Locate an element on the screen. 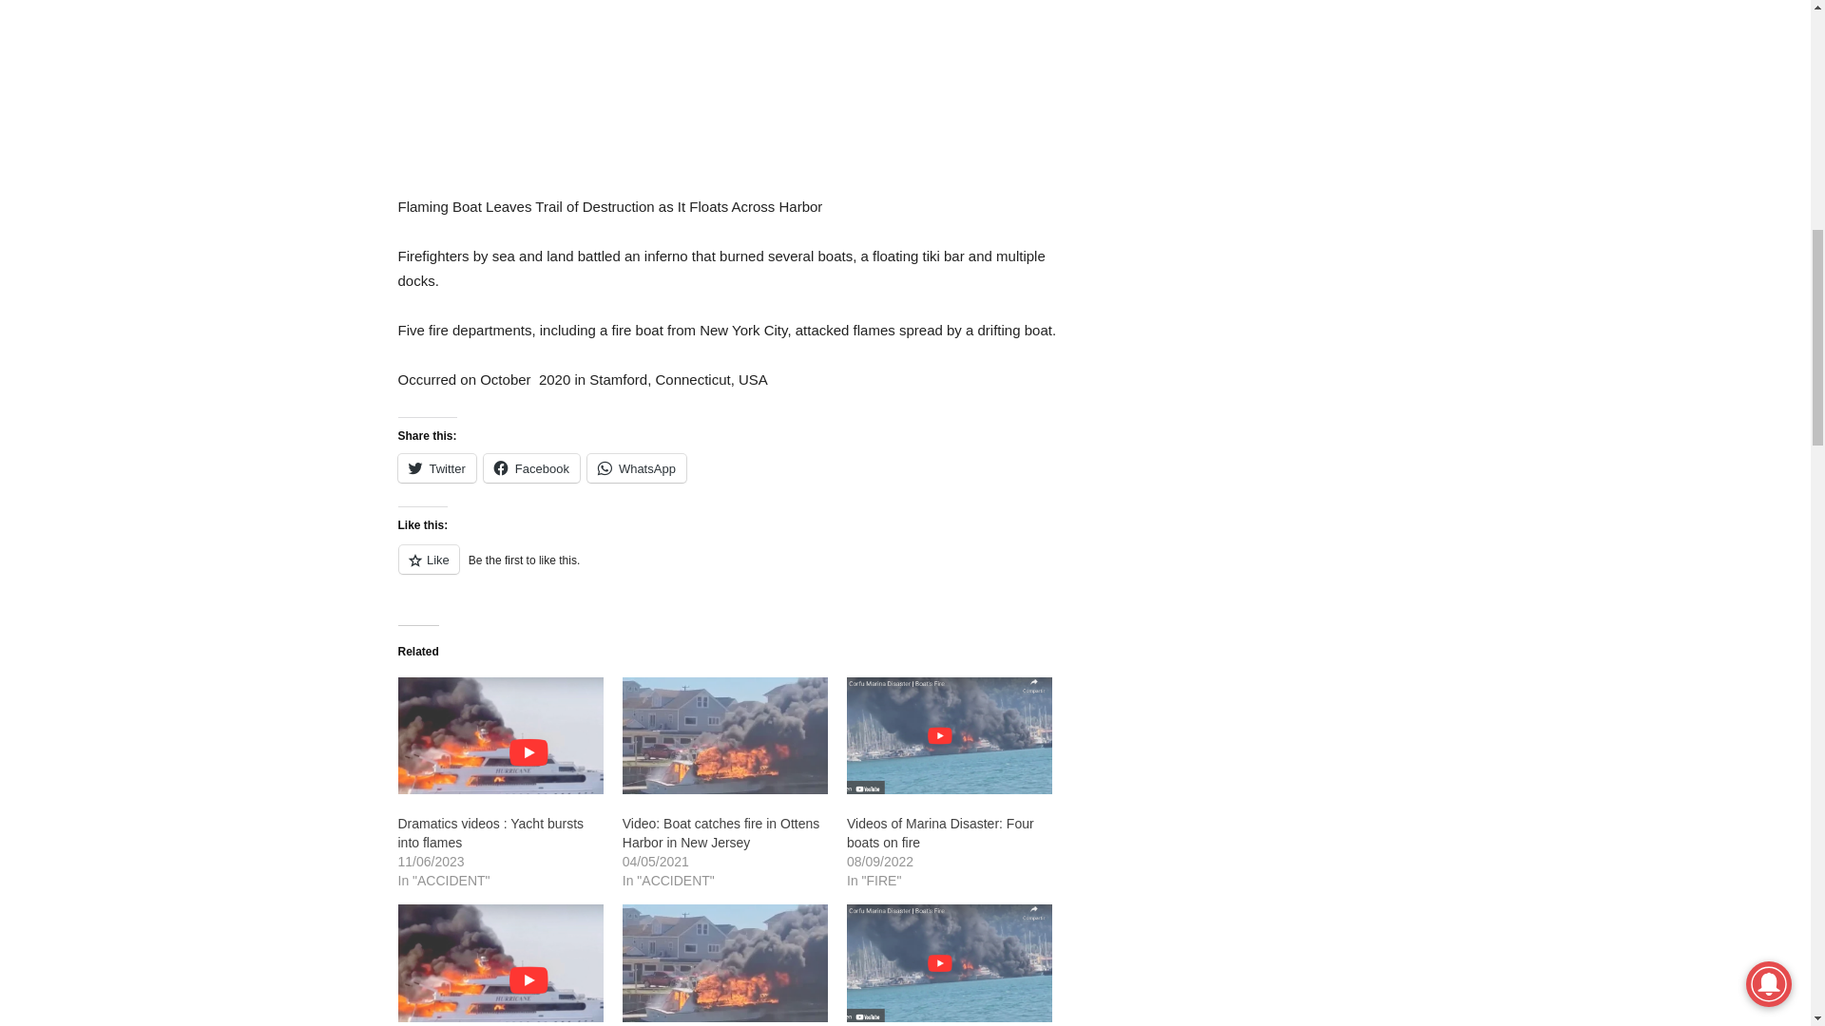  Facebook is located at coordinates (531, 467).